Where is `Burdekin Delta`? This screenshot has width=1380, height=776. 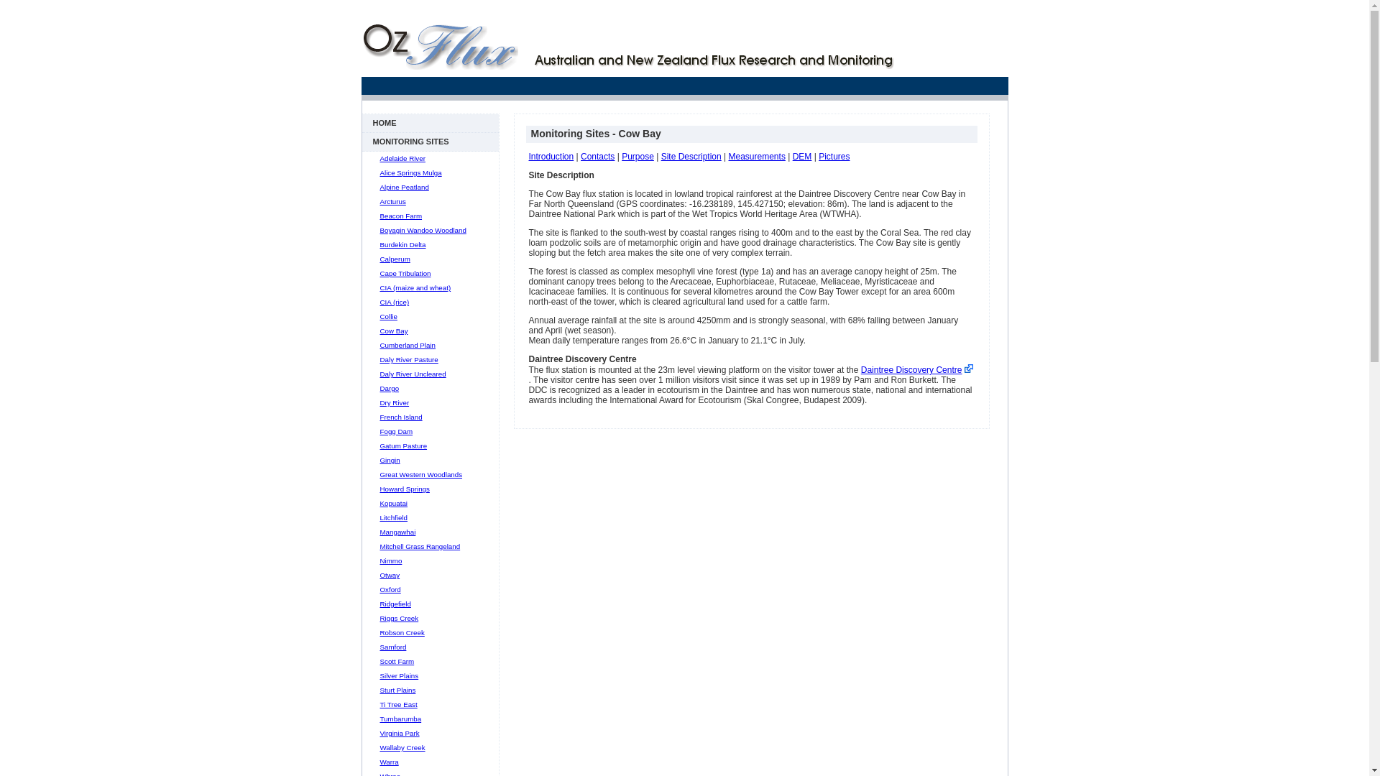
Burdekin Delta is located at coordinates (402, 244).